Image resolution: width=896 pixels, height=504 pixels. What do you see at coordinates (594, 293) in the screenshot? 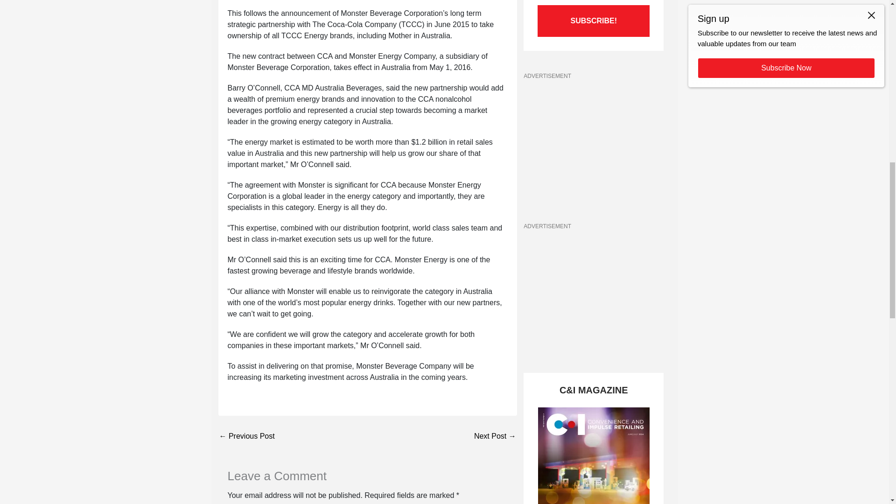
I see `3rd party ad content` at bounding box center [594, 293].